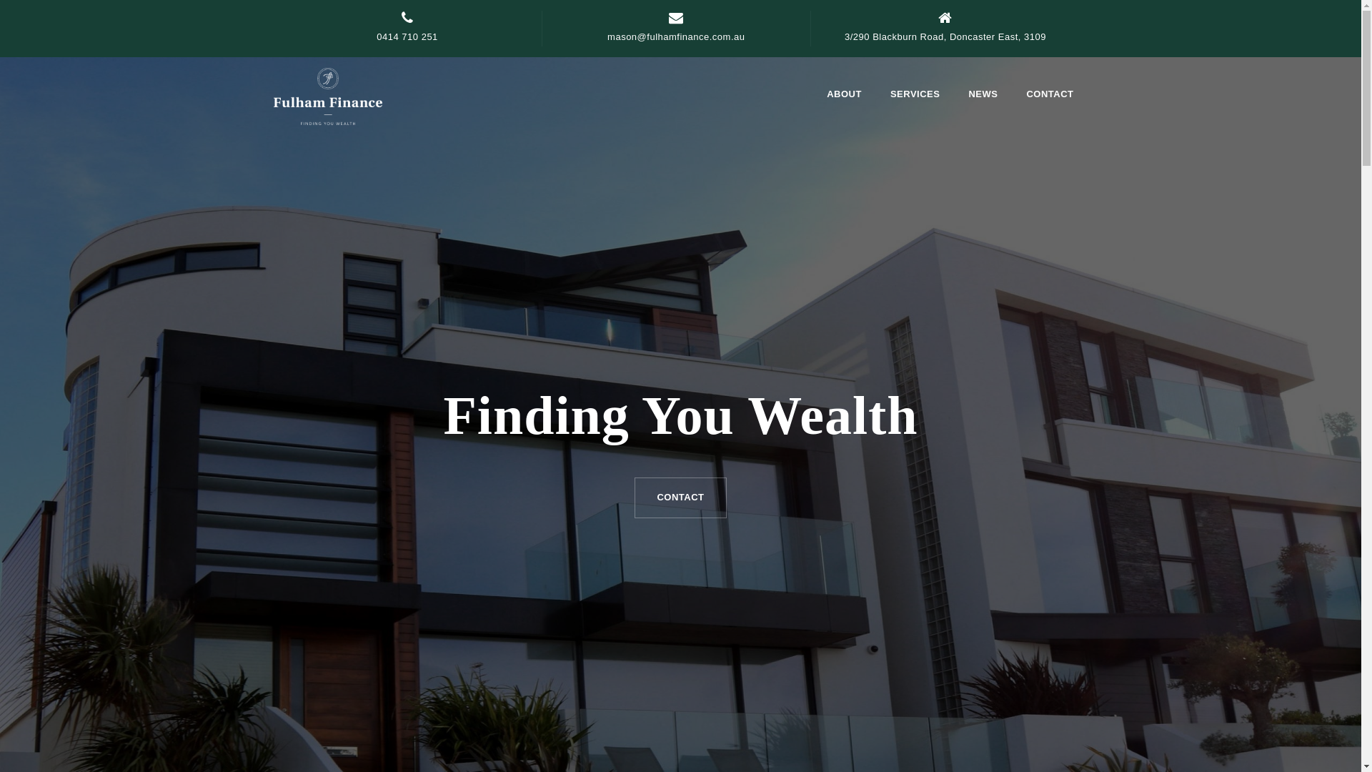  I want to click on SERVICES, so click(915, 96).